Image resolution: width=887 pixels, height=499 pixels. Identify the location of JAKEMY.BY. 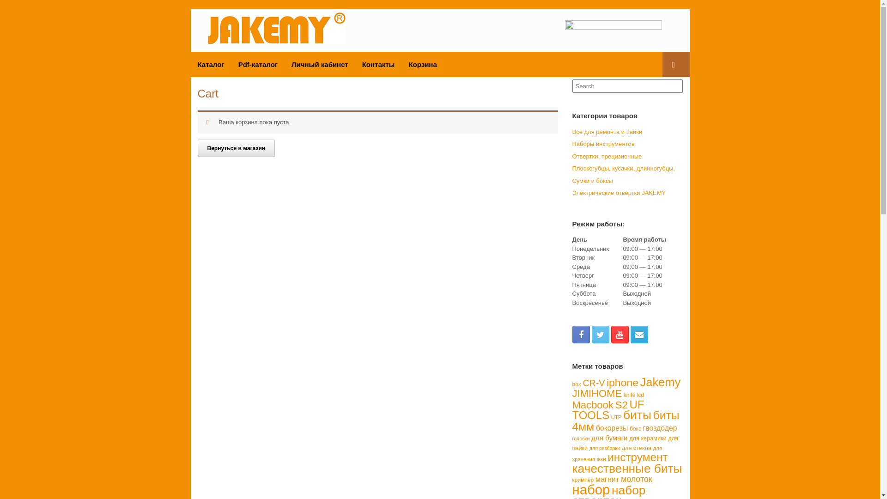
(276, 28).